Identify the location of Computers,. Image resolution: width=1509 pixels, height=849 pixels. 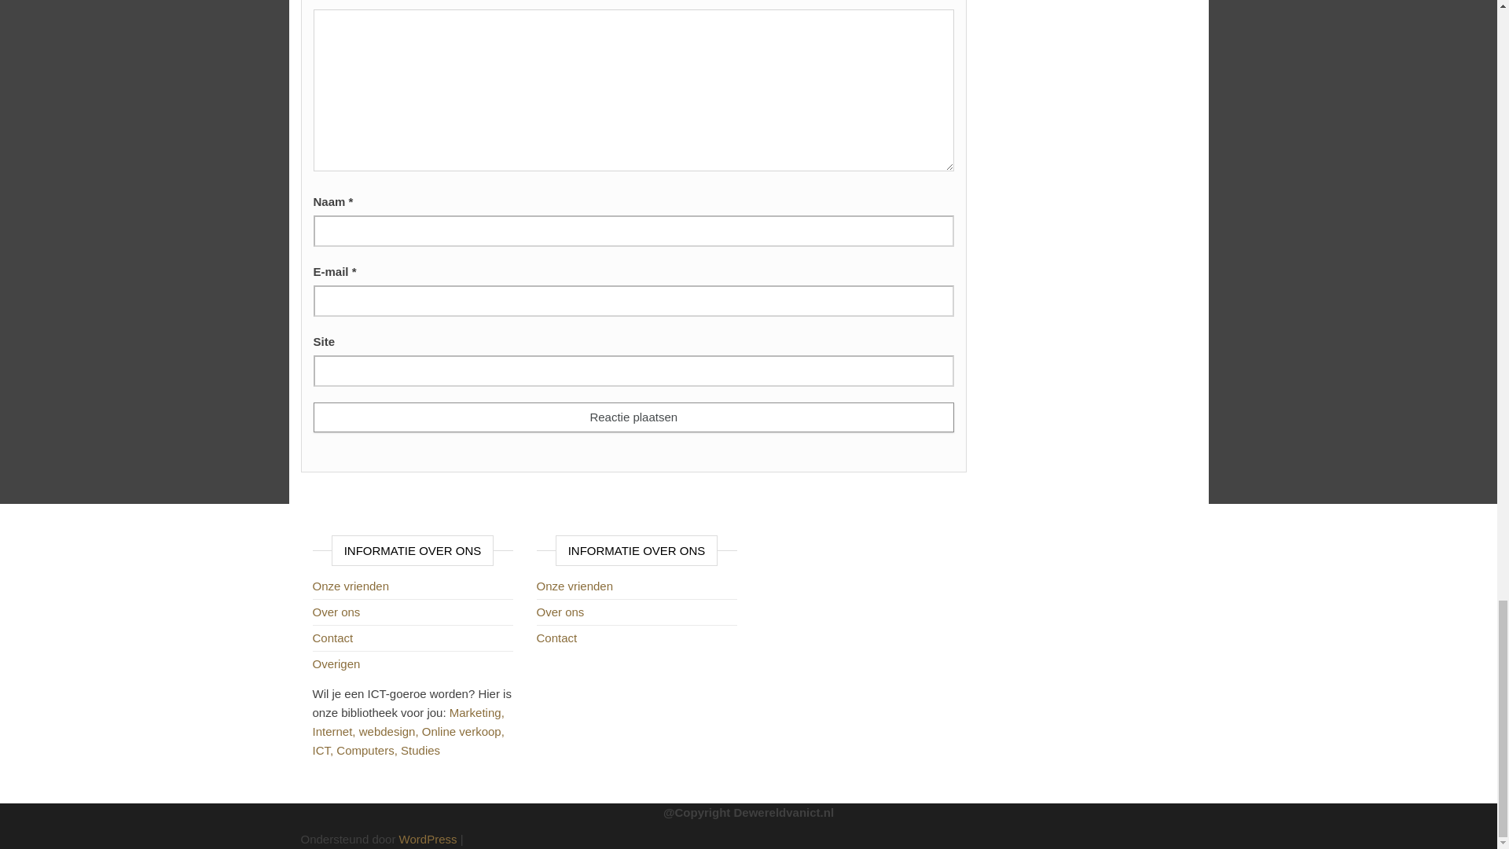
(369, 750).